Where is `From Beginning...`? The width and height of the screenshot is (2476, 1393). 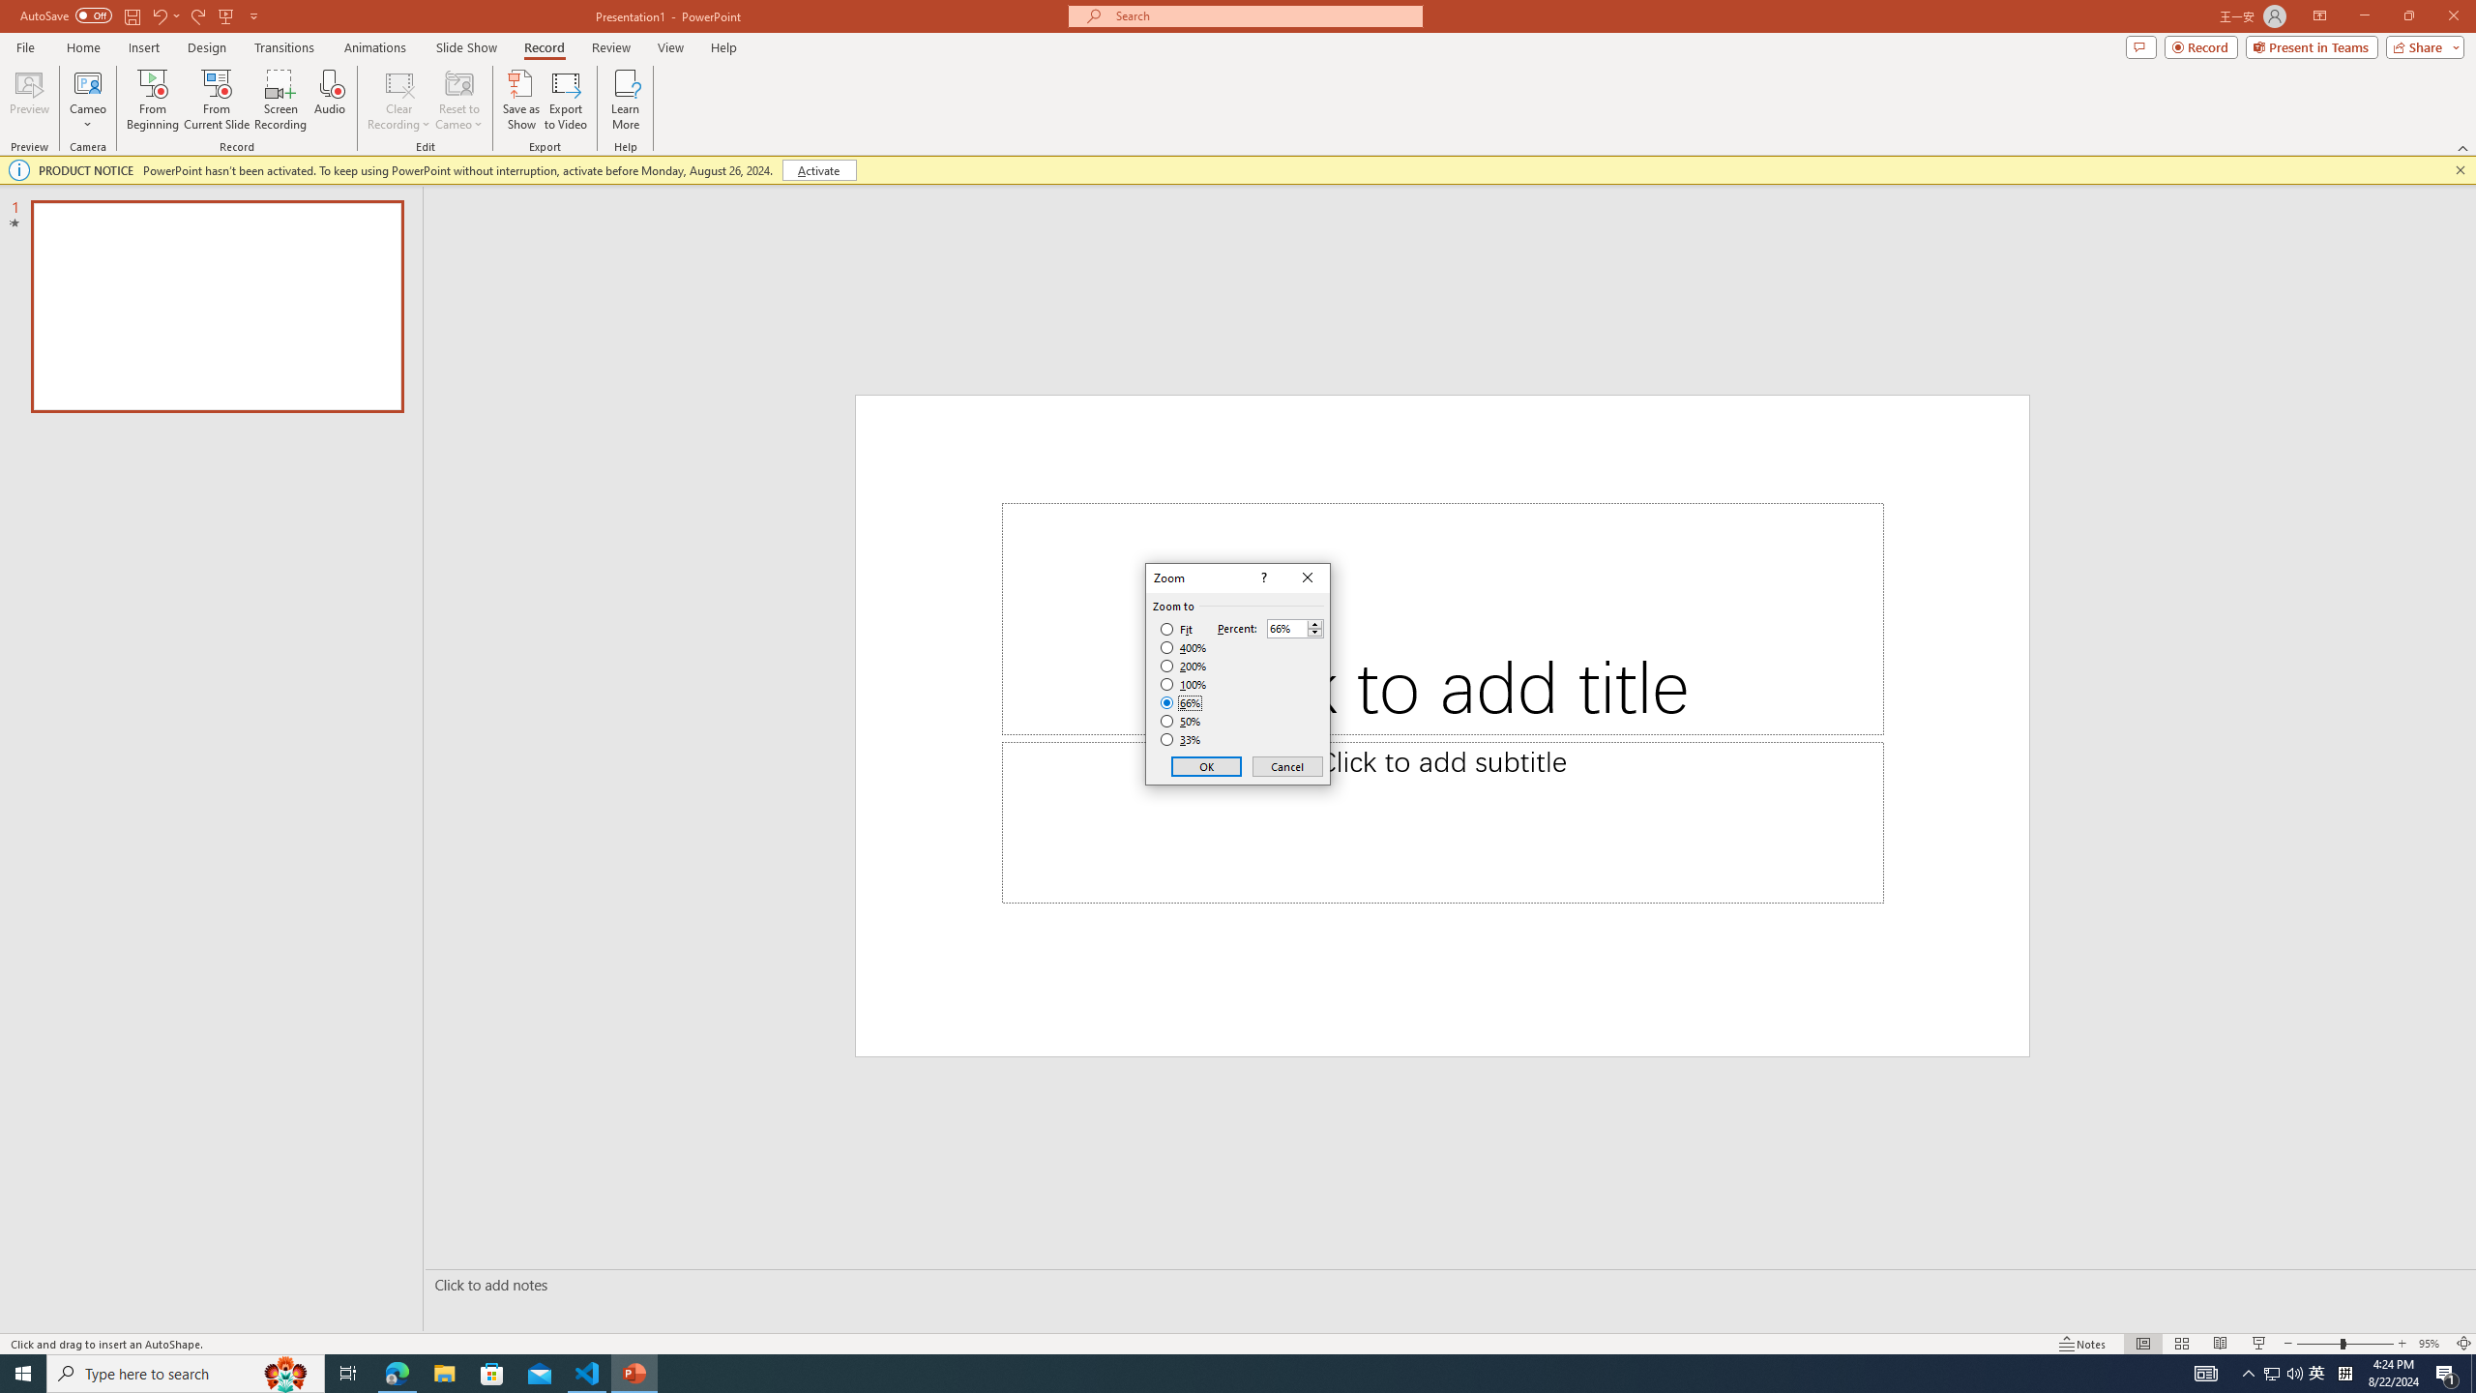 From Beginning... is located at coordinates (152, 100).